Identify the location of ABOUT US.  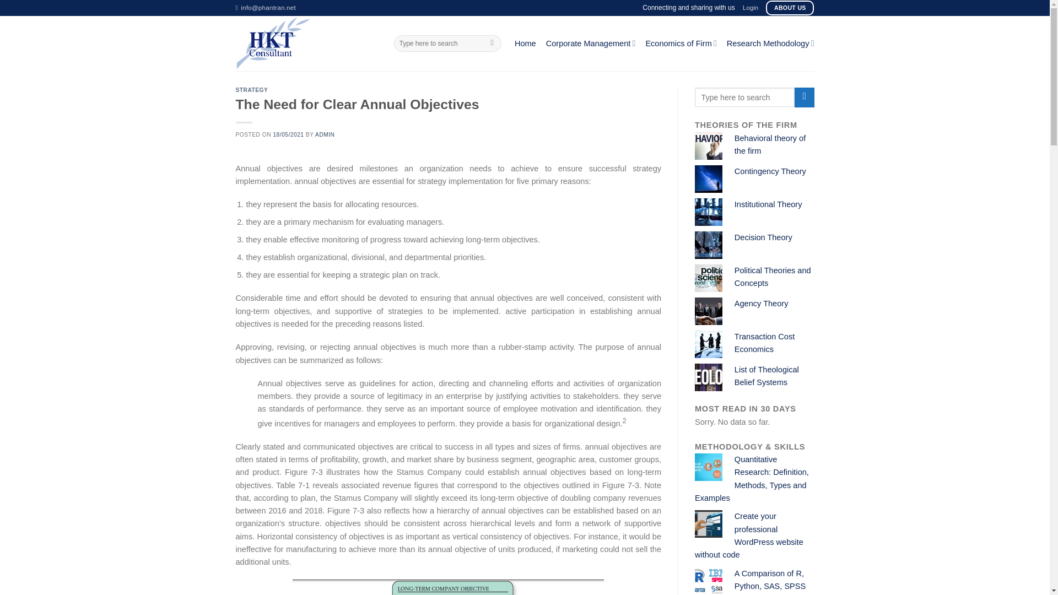
(790, 8).